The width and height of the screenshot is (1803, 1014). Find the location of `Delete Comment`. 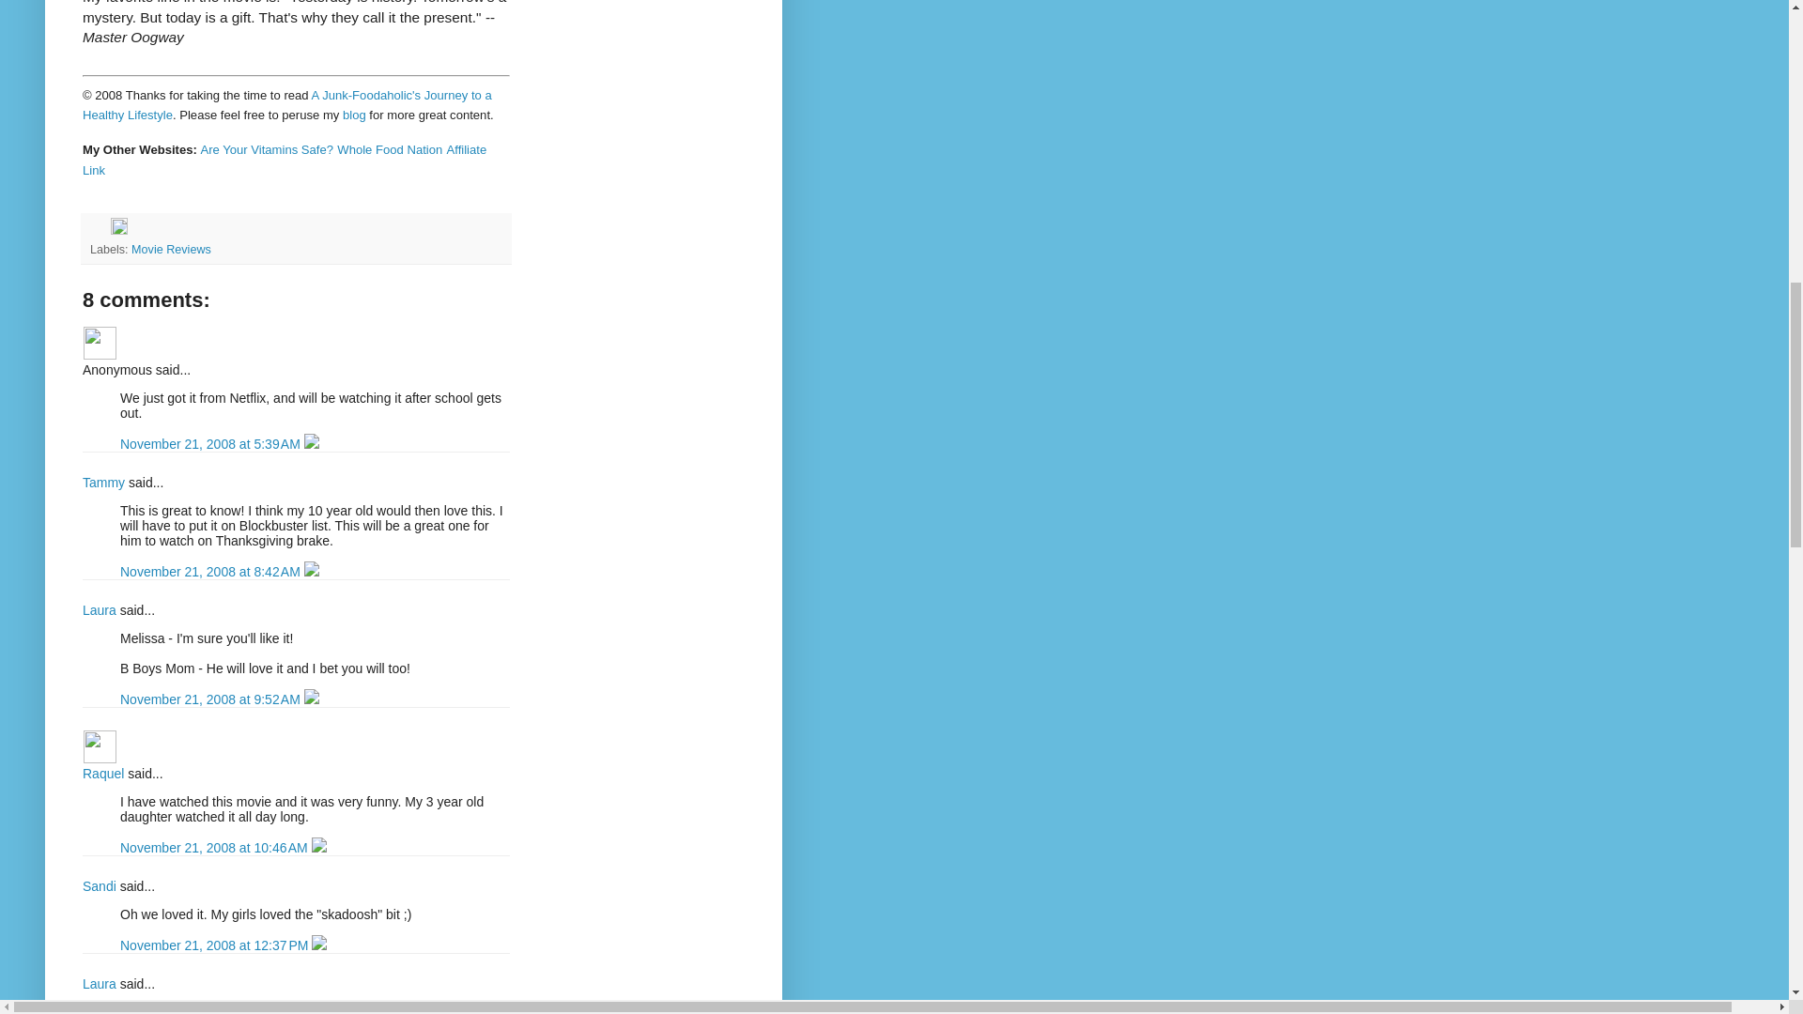

Delete Comment is located at coordinates (312, 443).